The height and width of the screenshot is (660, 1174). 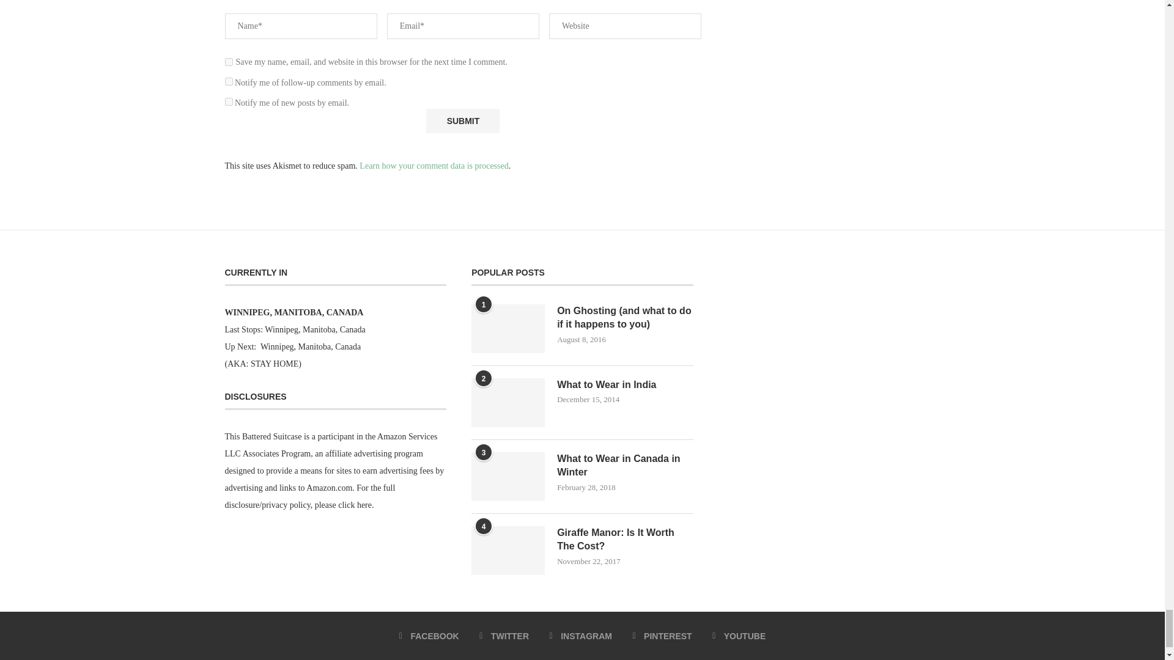 What do you see at coordinates (229, 82) in the screenshot?
I see `subscribe` at bounding box center [229, 82].